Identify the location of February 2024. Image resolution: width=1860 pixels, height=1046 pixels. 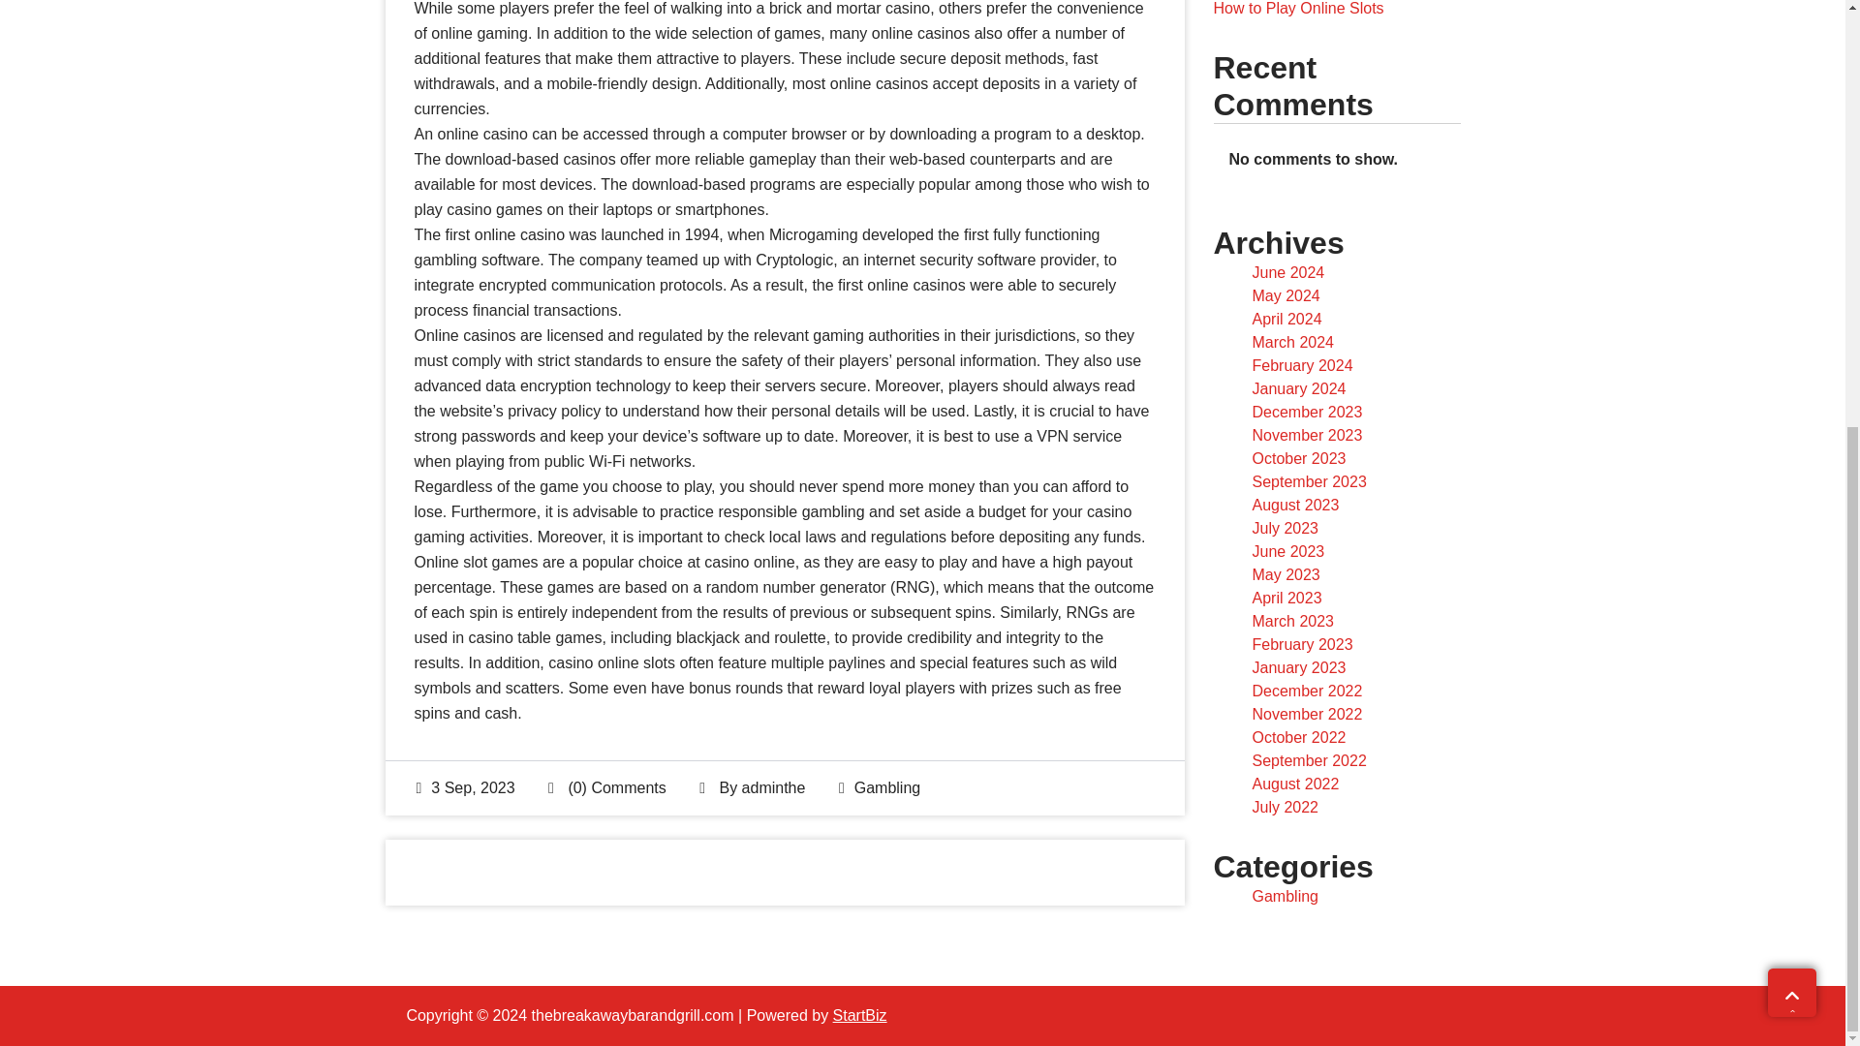
(1302, 365).